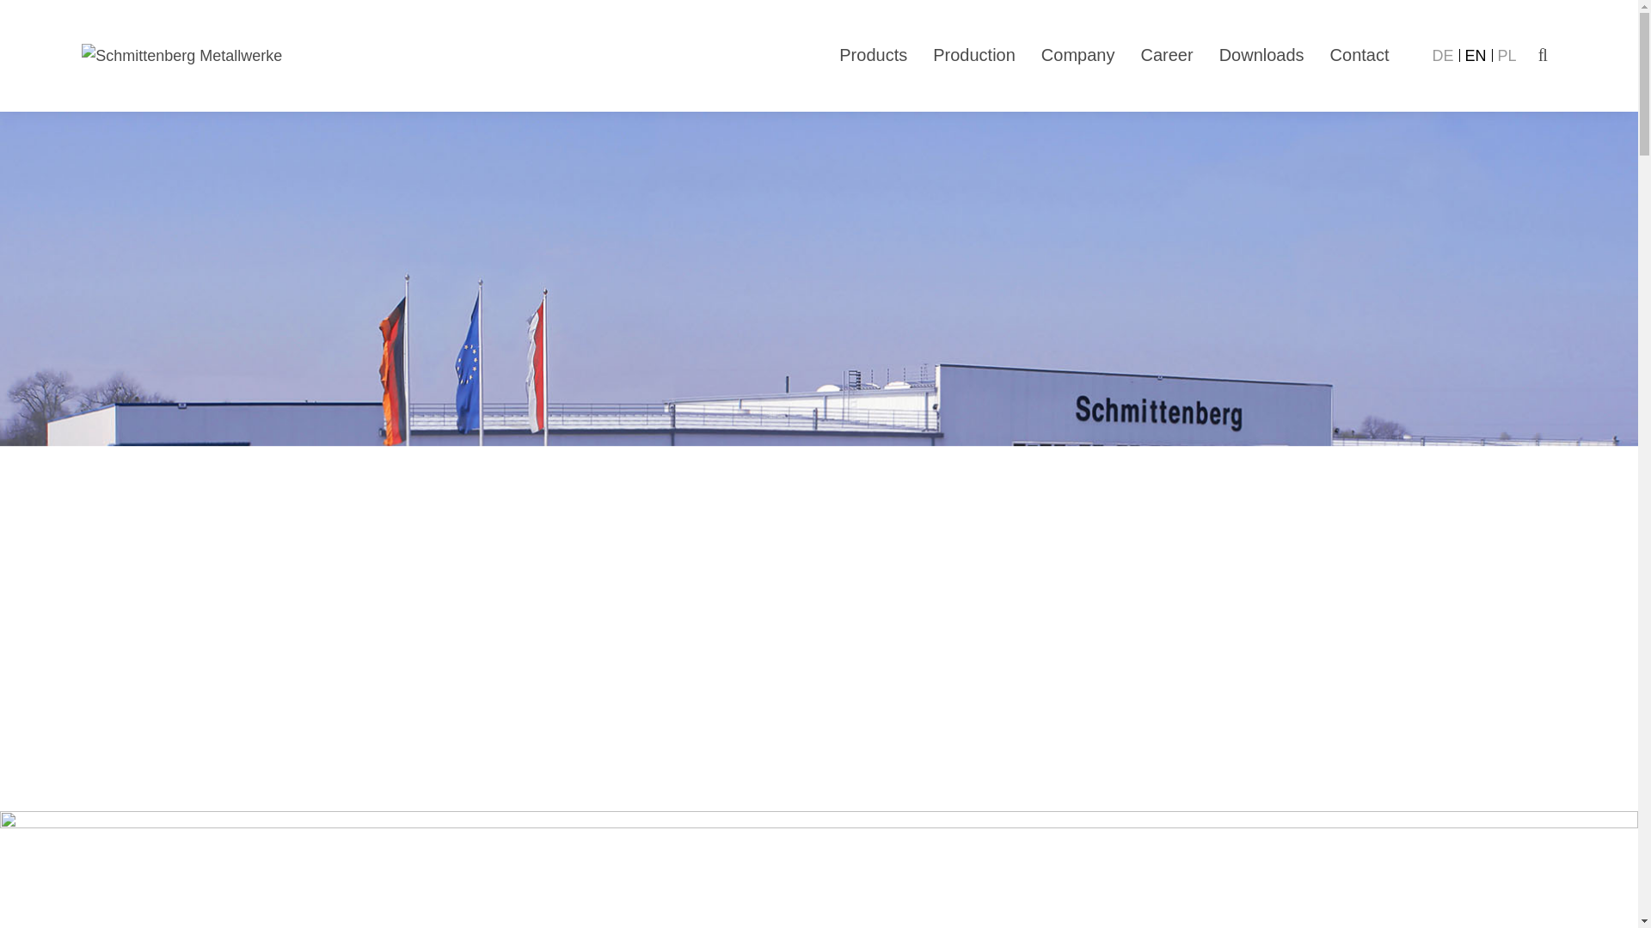  What do you see at coordinates (1261, 54) in the screenshot?
I see `Downloads` at bounding box center [1261, 54].